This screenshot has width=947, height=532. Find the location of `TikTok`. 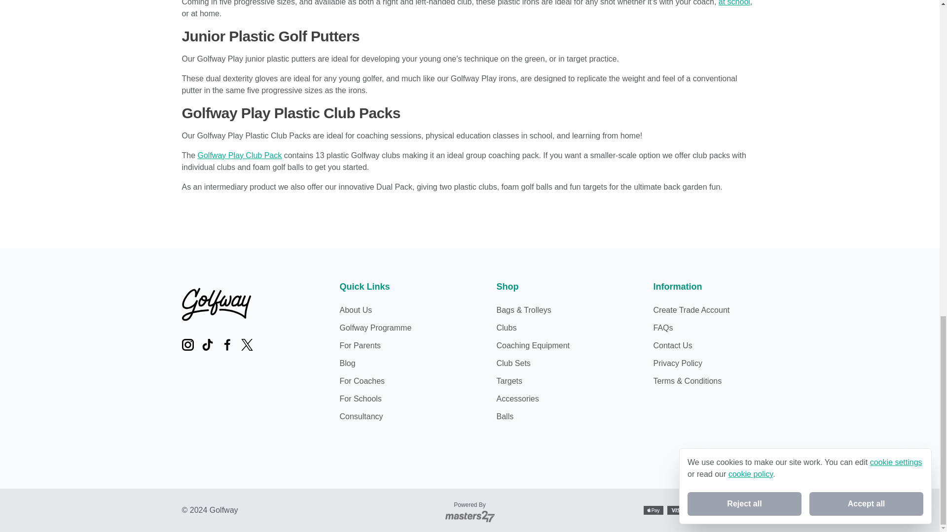

TikTok is located at coordinates (207, 344).